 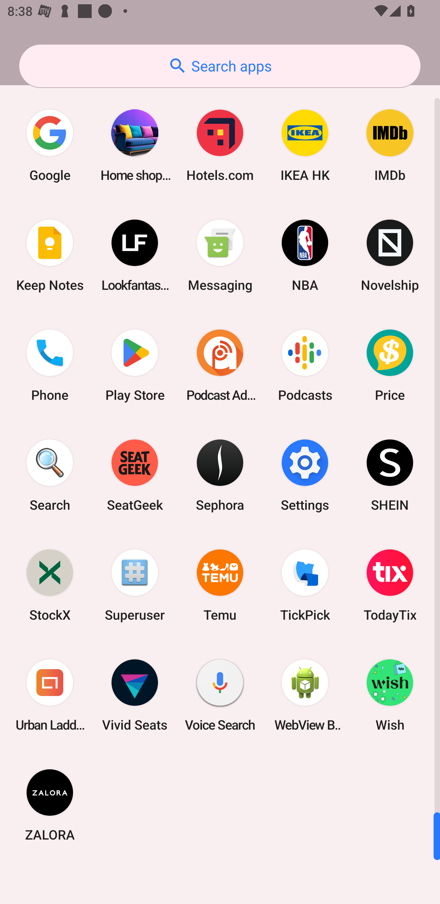 I want to click on Play Store, so click(x=135, y=365).